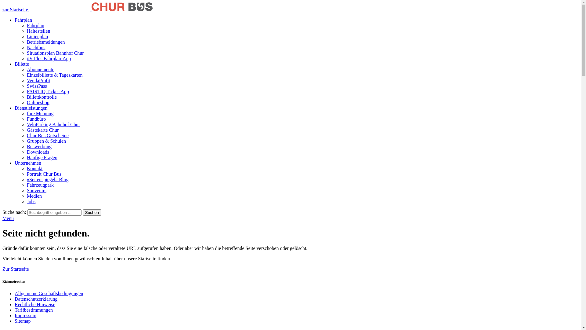 The width and height of the screenshot is (586, 330). I want to click on Souvenirs, so click(37, 191).